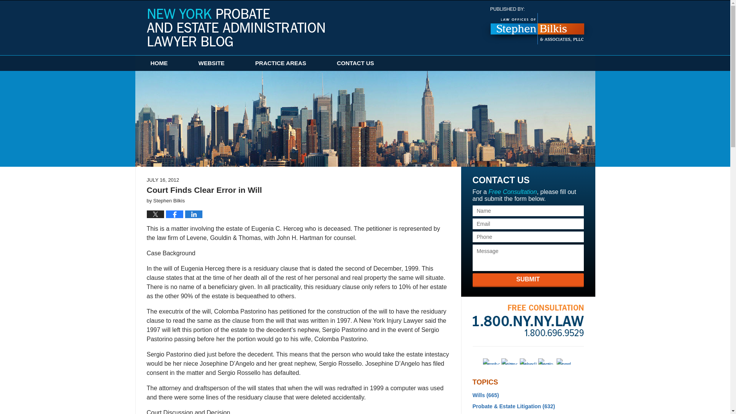  I want to click on HOME, so click(159, 63).